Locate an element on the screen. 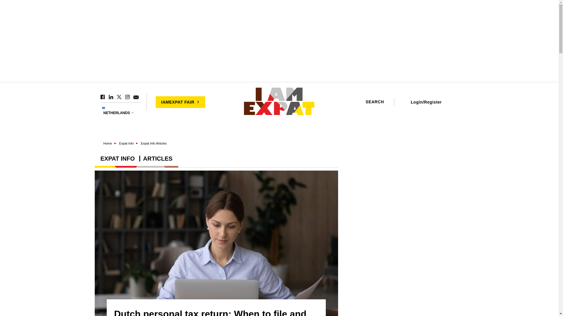 The width and height of the screenshot is (563, 316). Instagram is located at coordinates (127, 97).